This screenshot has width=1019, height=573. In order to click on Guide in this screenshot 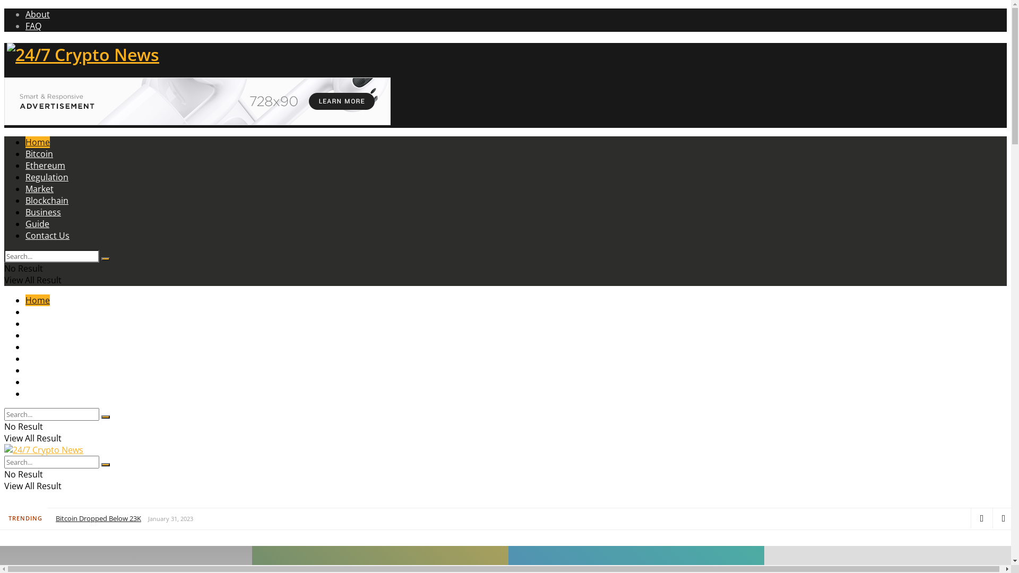, I will do `click(37, 382)`.